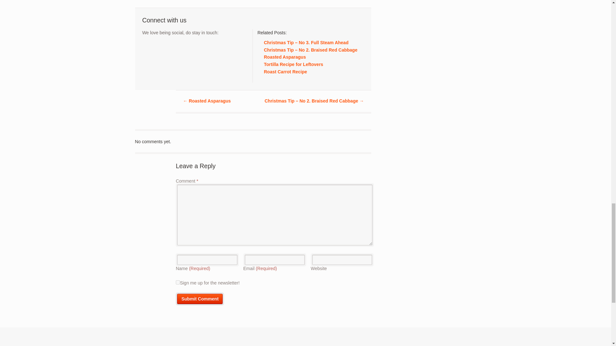 The image size is (616, 346). I want to click on 1, so click(178, 282).